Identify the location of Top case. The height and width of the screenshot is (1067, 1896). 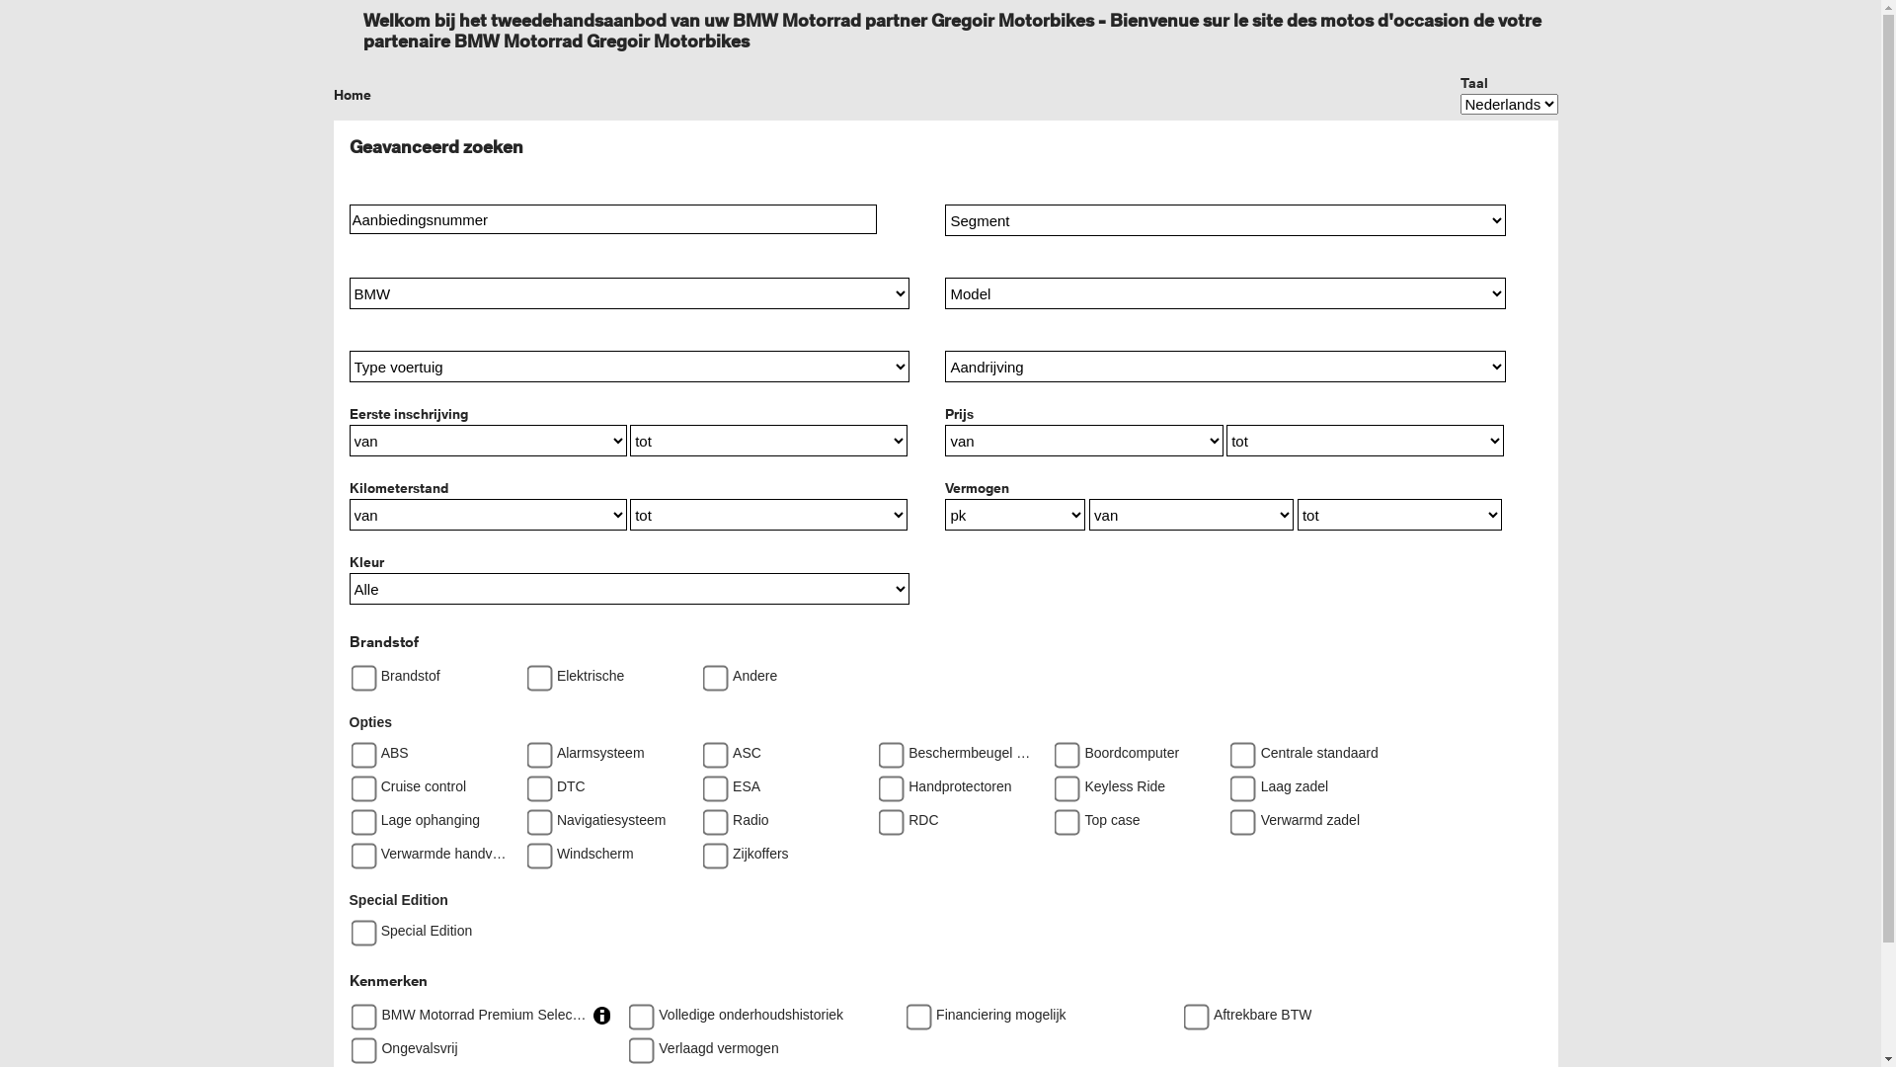
(1061, 816).